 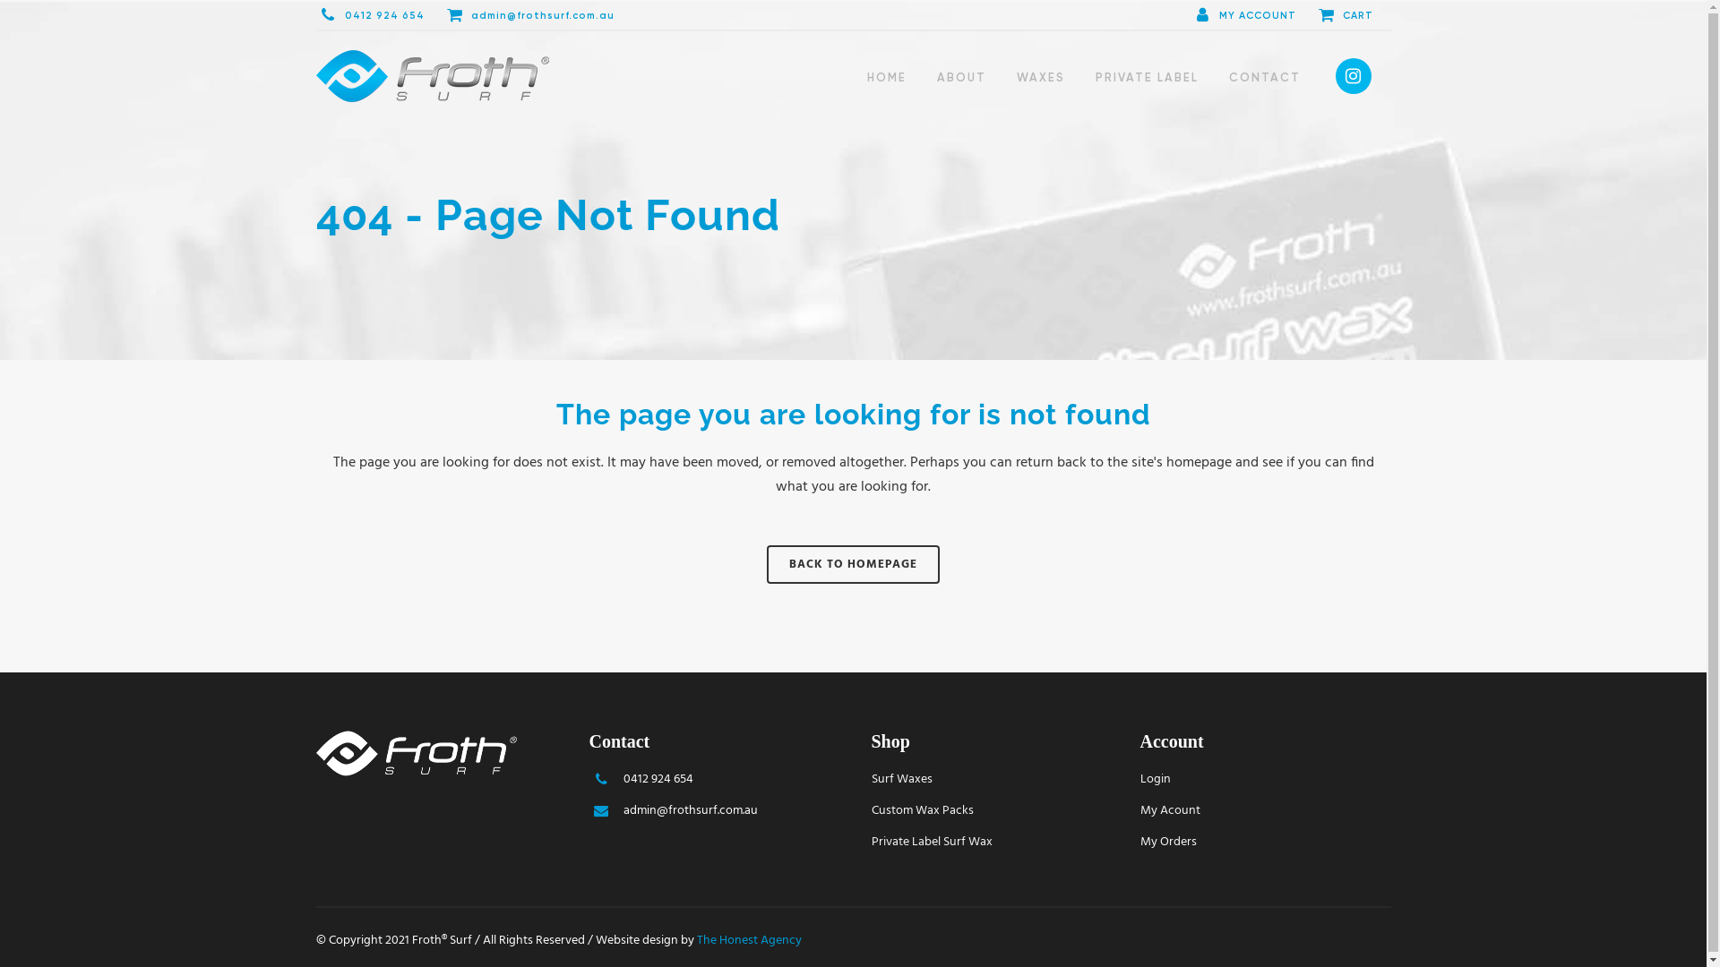 I want to click on HOME, so click(x=887, y=77).